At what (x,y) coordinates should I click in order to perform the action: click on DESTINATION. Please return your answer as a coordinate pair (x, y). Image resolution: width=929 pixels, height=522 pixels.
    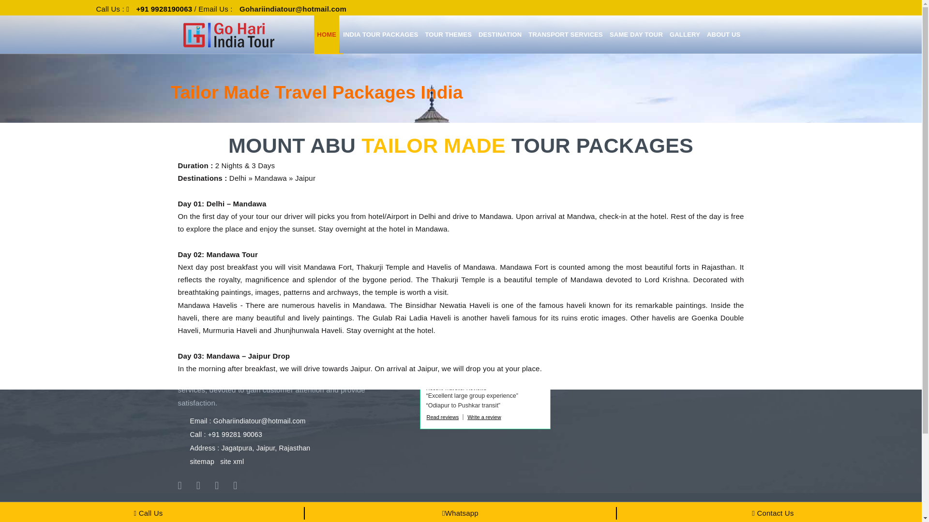
    Looking at the image, I should click on (500, 35).